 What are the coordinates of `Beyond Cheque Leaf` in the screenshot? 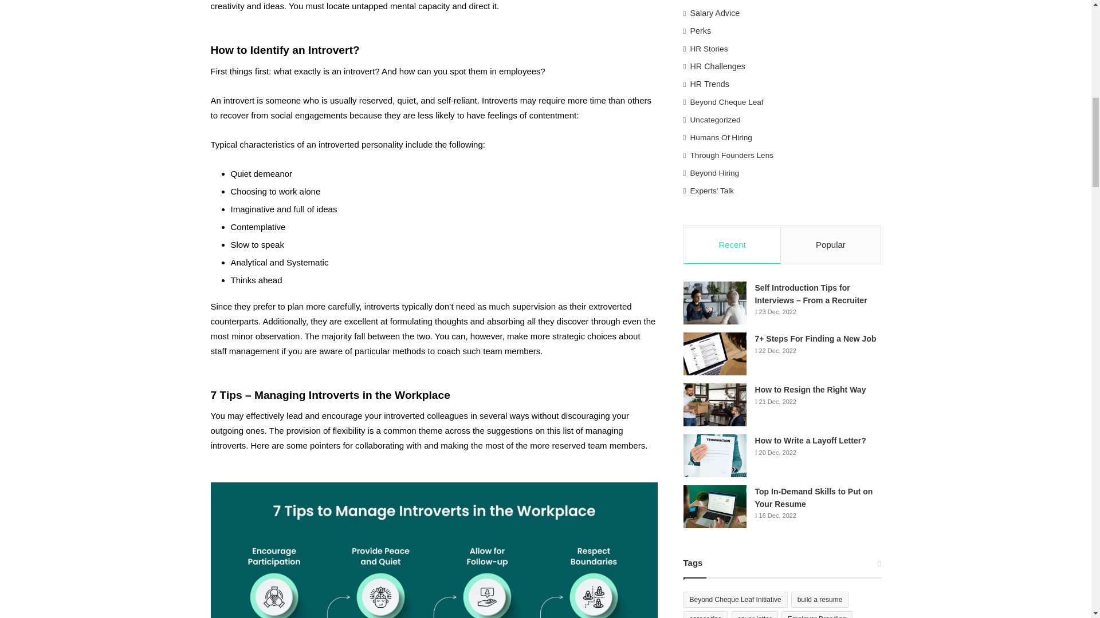 It's located at (726, 102).